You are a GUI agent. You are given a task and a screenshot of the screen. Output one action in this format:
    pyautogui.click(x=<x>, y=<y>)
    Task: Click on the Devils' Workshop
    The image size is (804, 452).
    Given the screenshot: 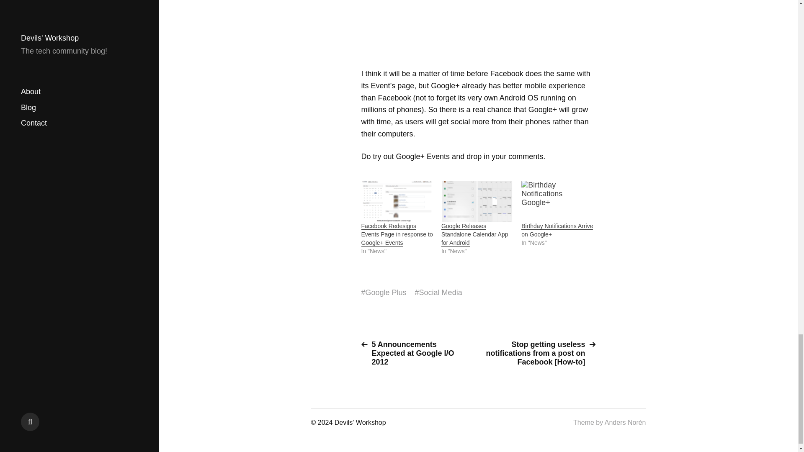 What is the action you would take?
    pyautogui.click(x=360, y=423)
    